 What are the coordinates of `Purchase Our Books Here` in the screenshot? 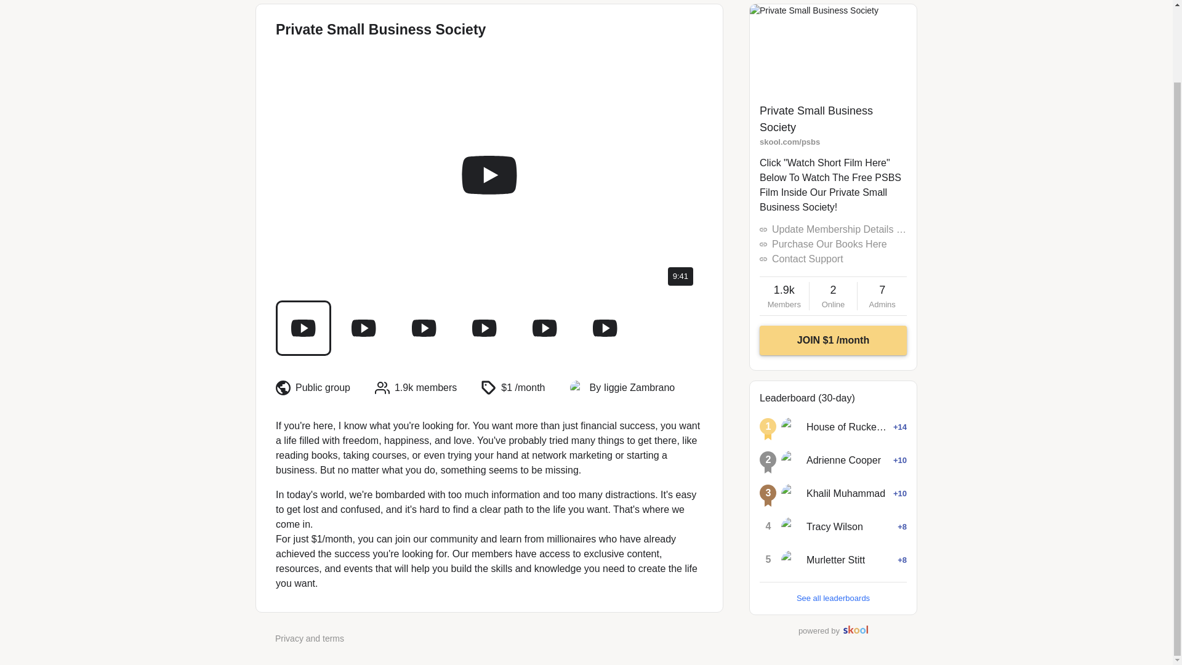 It's located at (829, 244).